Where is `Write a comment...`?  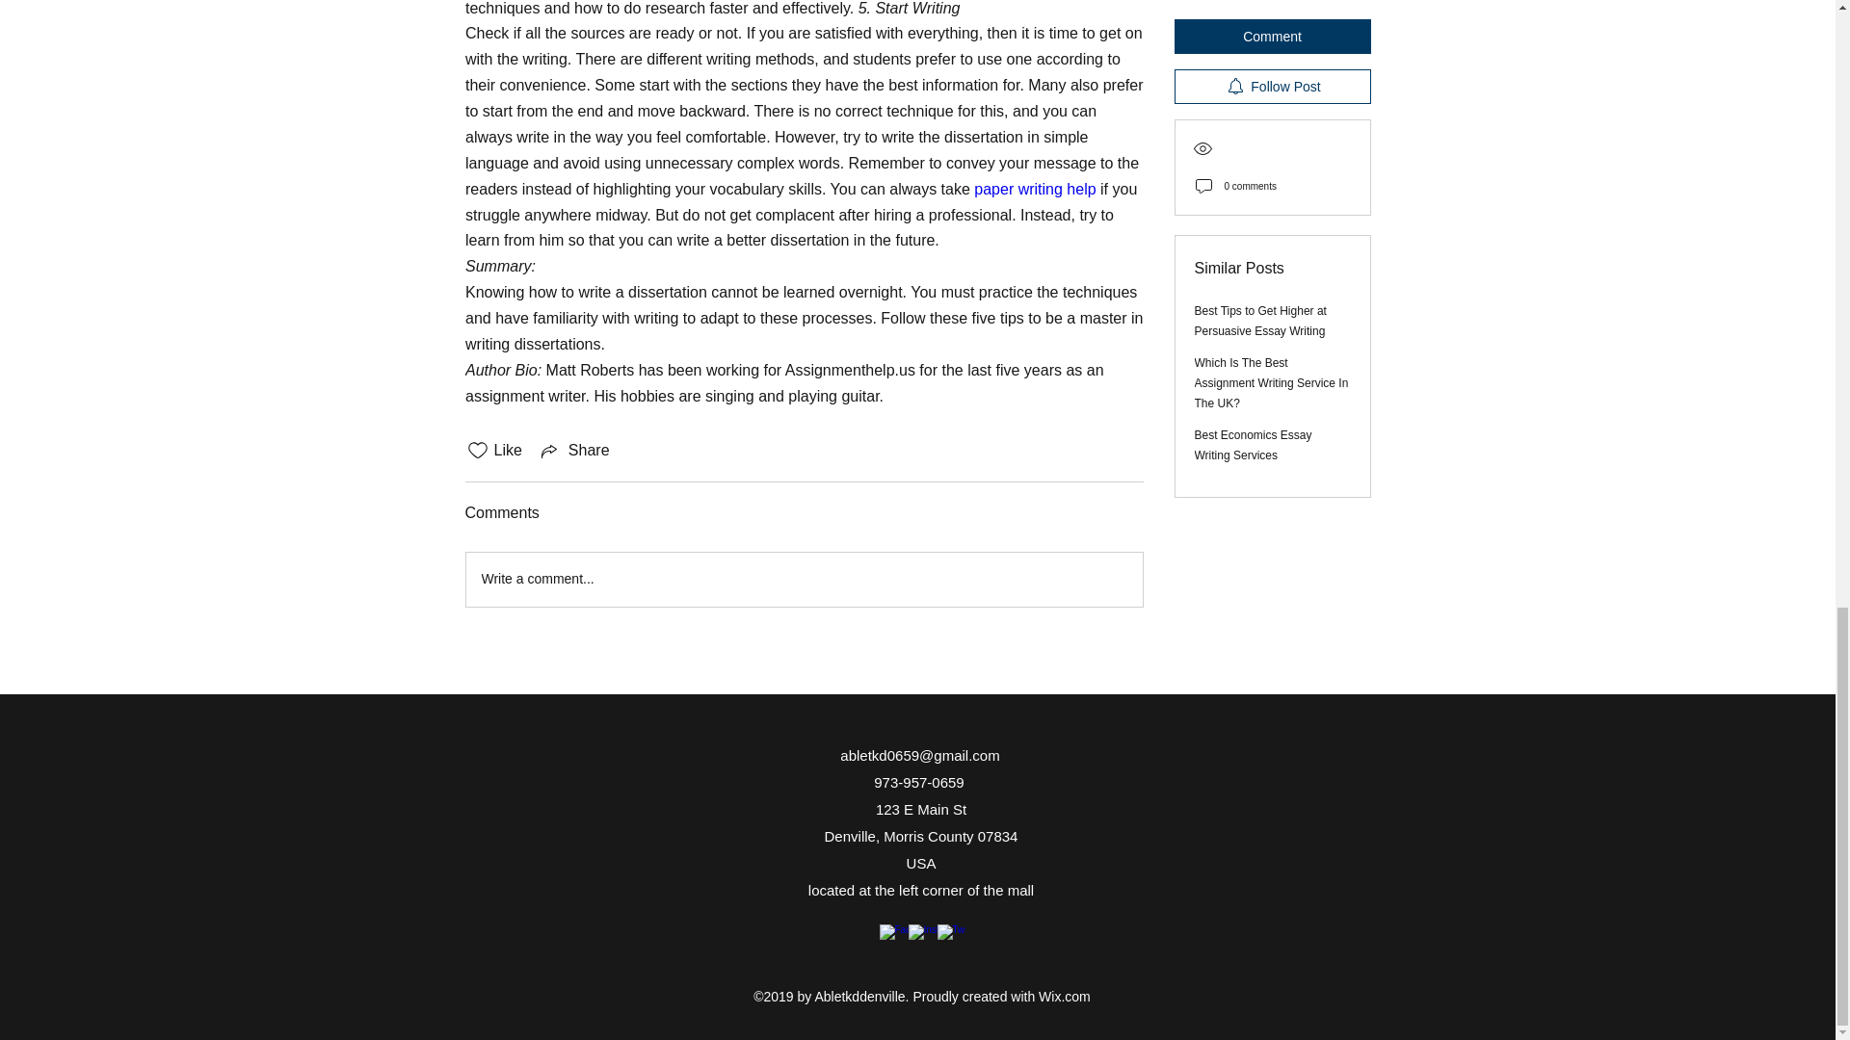 Write a comment... is located at coordinates (804, 579).